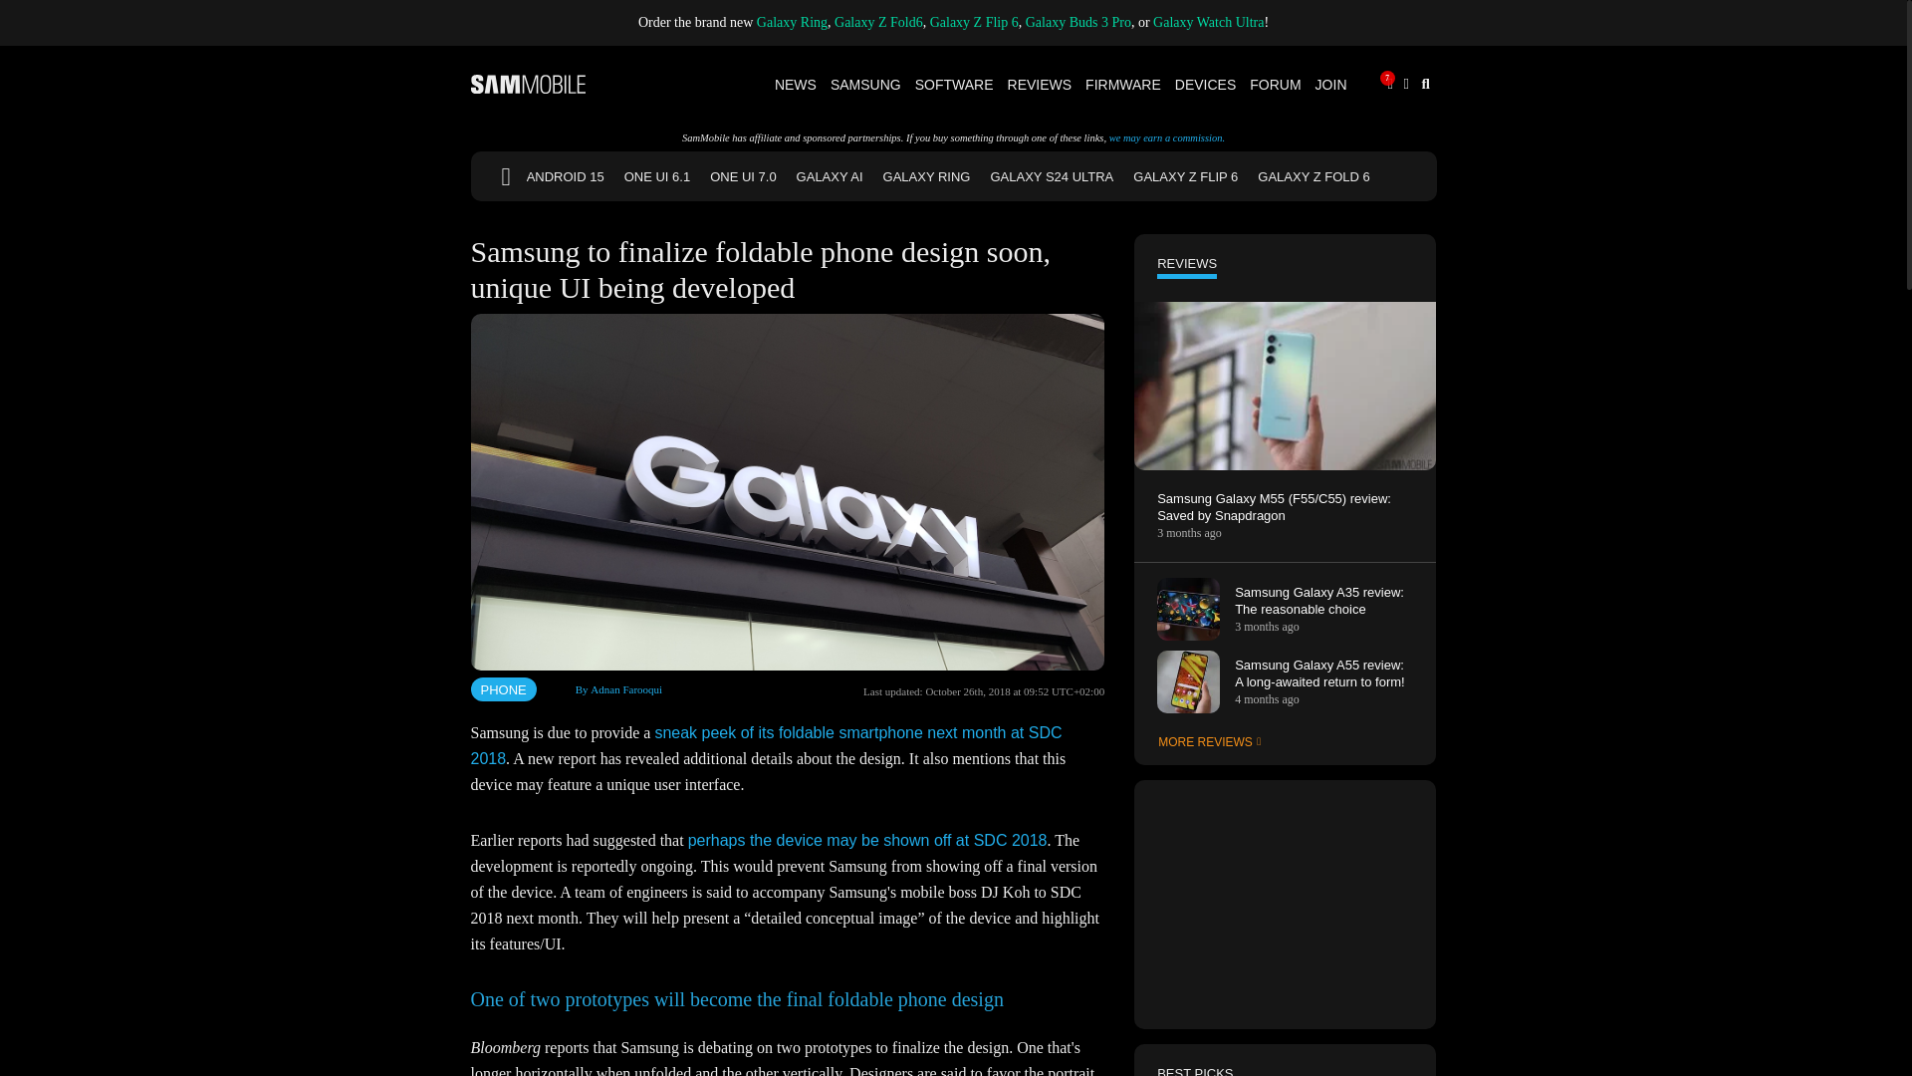  What do you see at coordinates (866, 84) in the screenshot?
I see `Samsung` at bounding box center [866, 84].